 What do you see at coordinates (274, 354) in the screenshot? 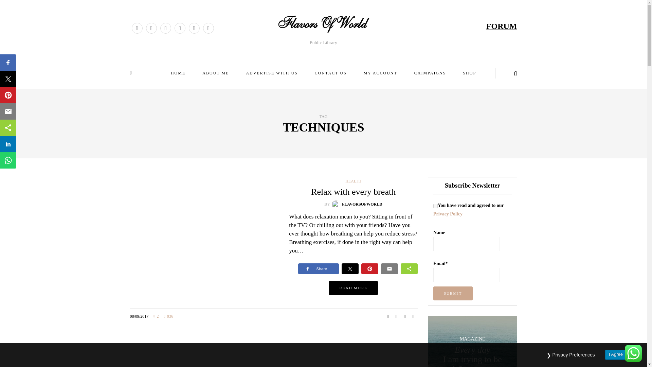
I see `Advertisement` at bounding box center [274, 354].